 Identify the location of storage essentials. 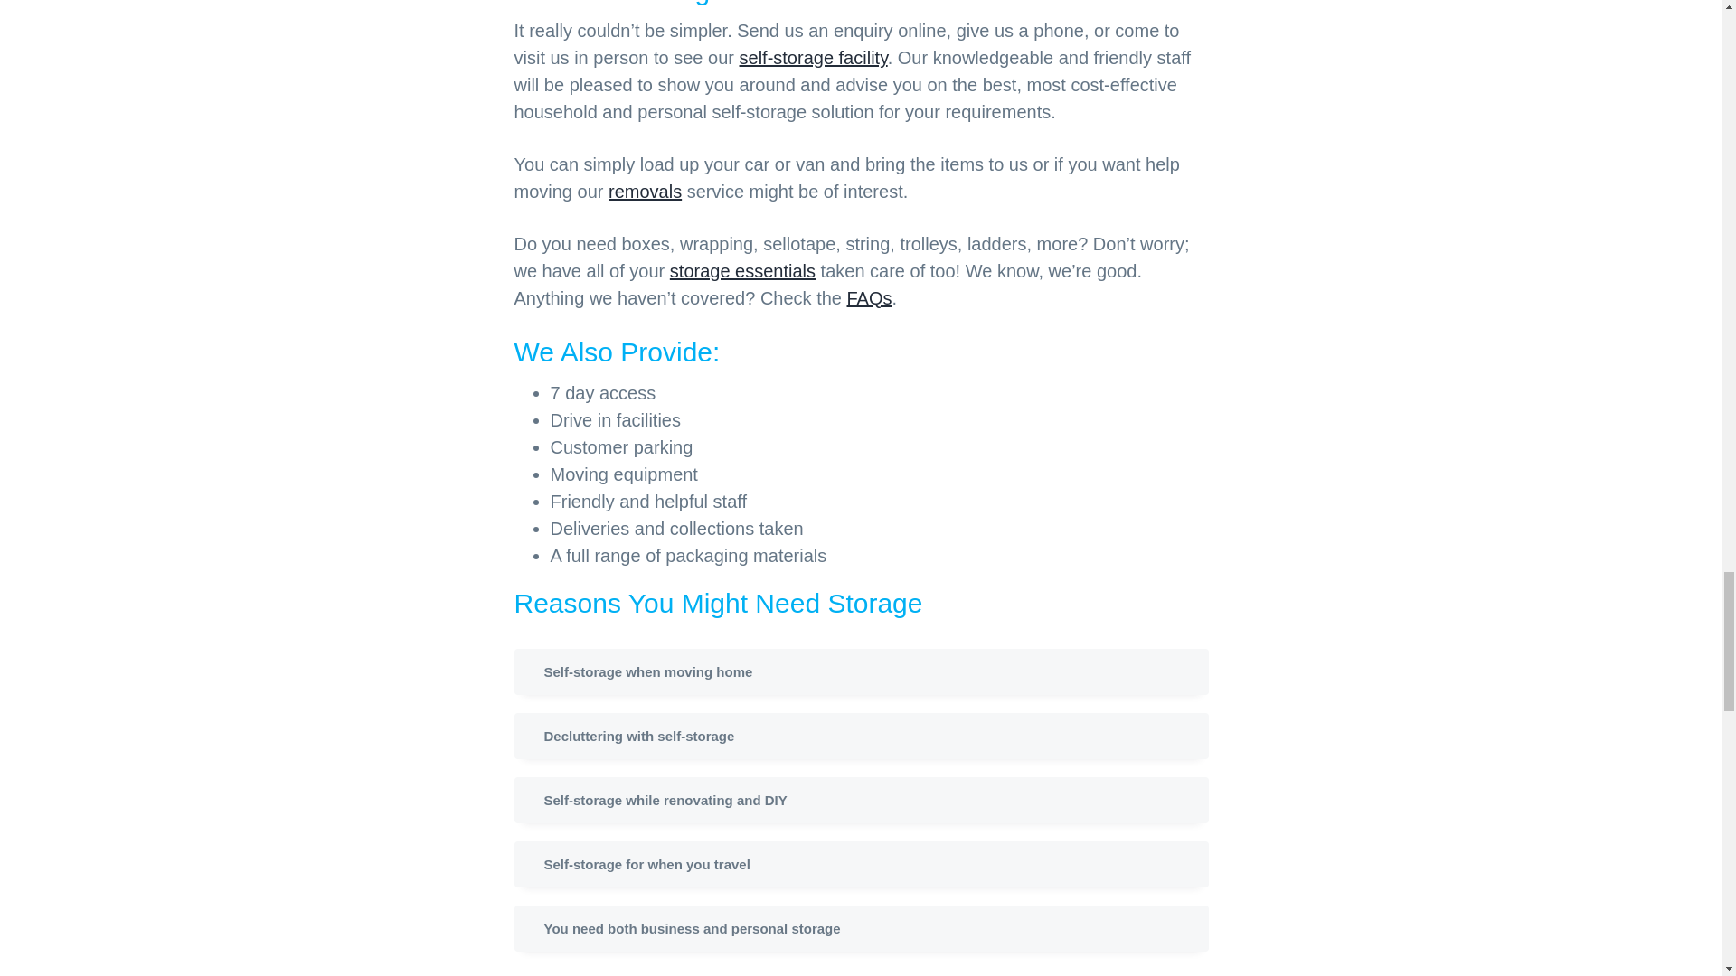
(743, 271).